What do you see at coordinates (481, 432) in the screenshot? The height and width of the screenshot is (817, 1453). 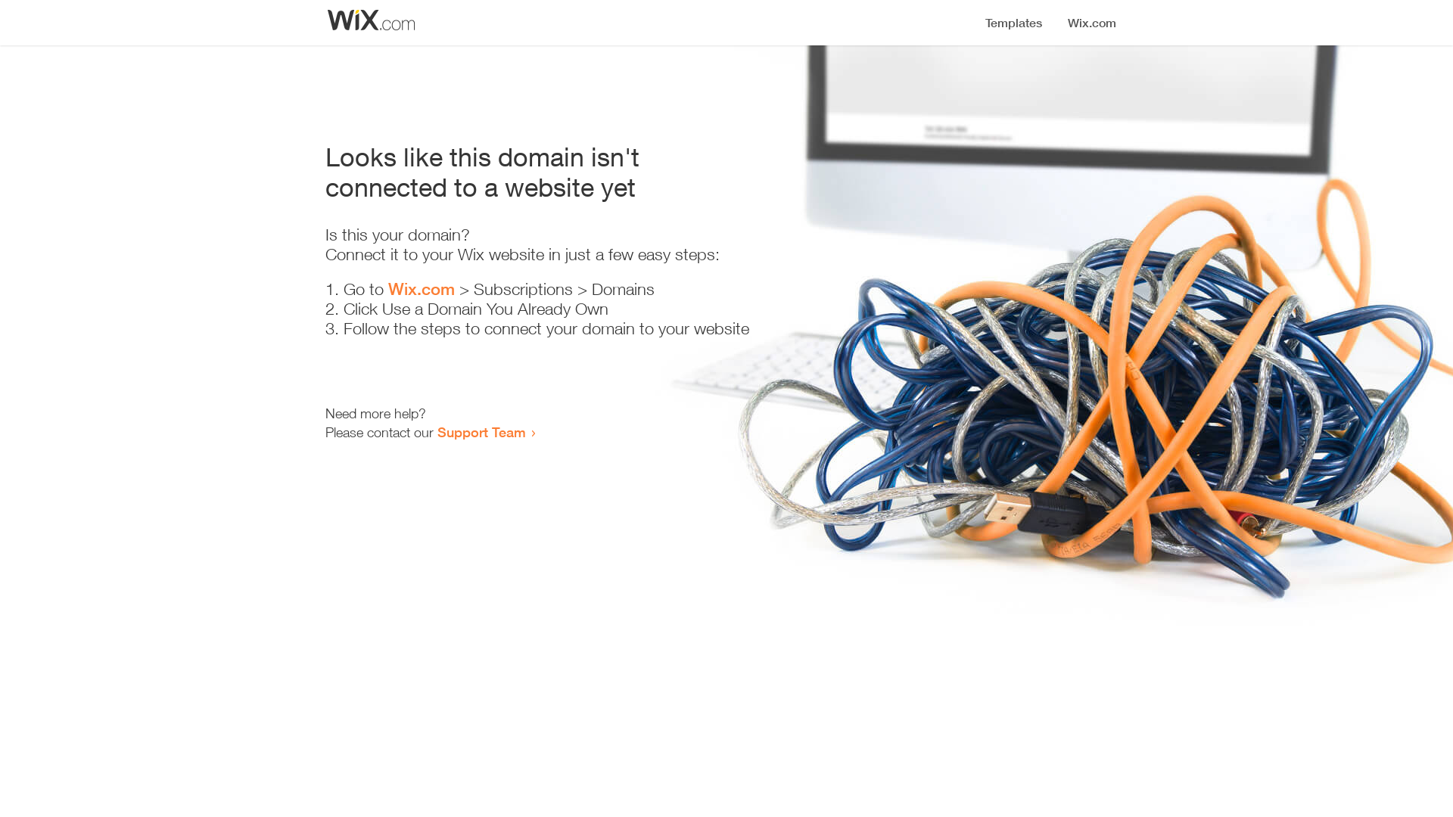 I see `Support Team` at bounding box center [481, 432].